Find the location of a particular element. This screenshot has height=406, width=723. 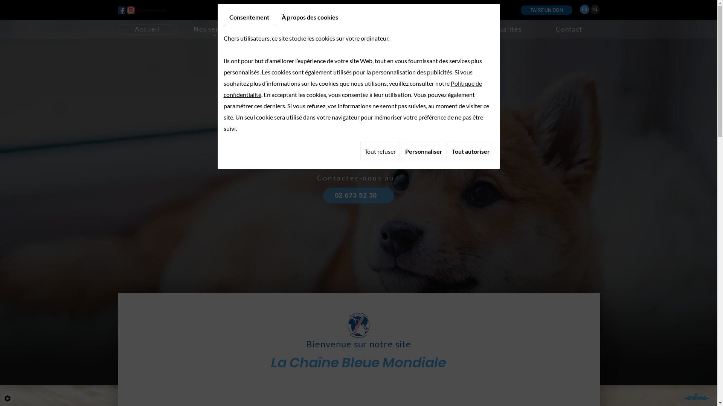

Adoptions is located at coordinates (287, 29).